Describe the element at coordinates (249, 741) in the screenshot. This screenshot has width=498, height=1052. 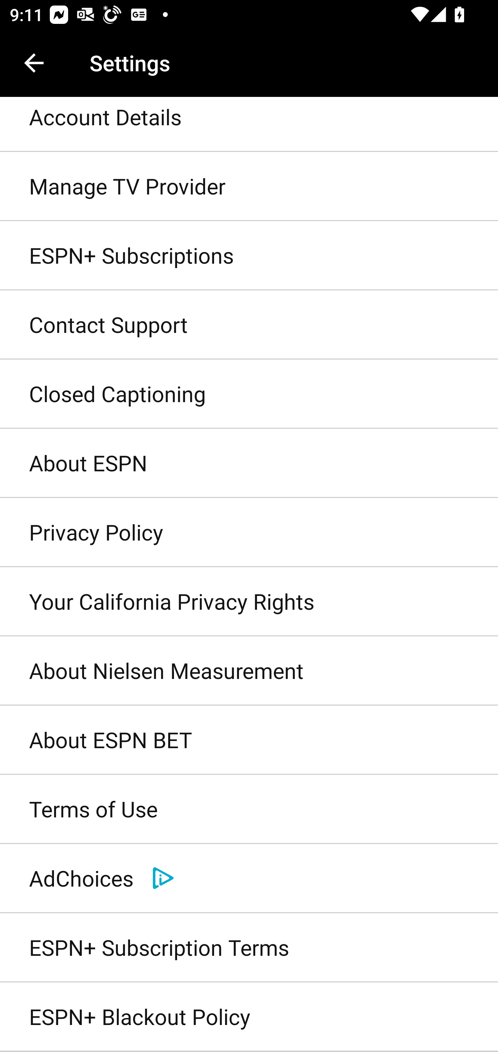
I see `About ESPN BET` at that location.